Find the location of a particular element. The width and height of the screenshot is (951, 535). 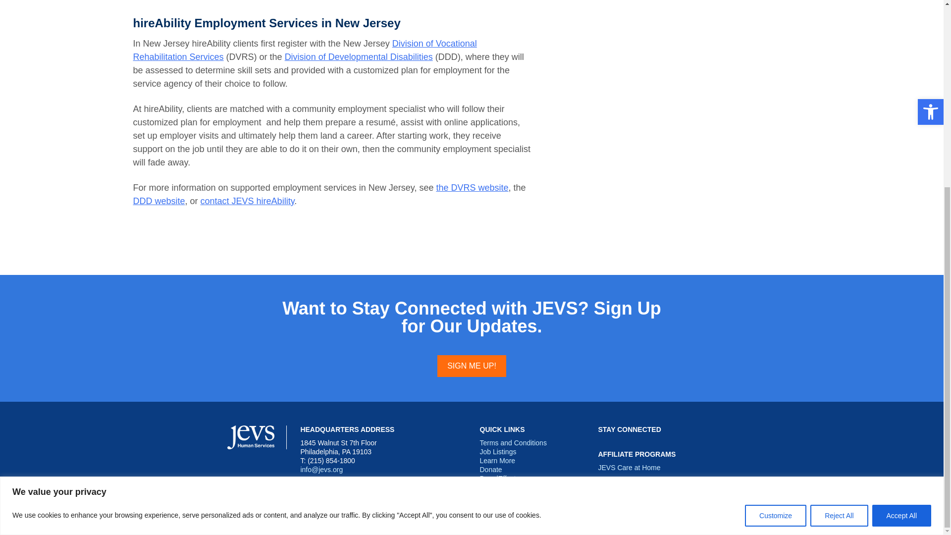

Customize is located at coordinates (776, 233).